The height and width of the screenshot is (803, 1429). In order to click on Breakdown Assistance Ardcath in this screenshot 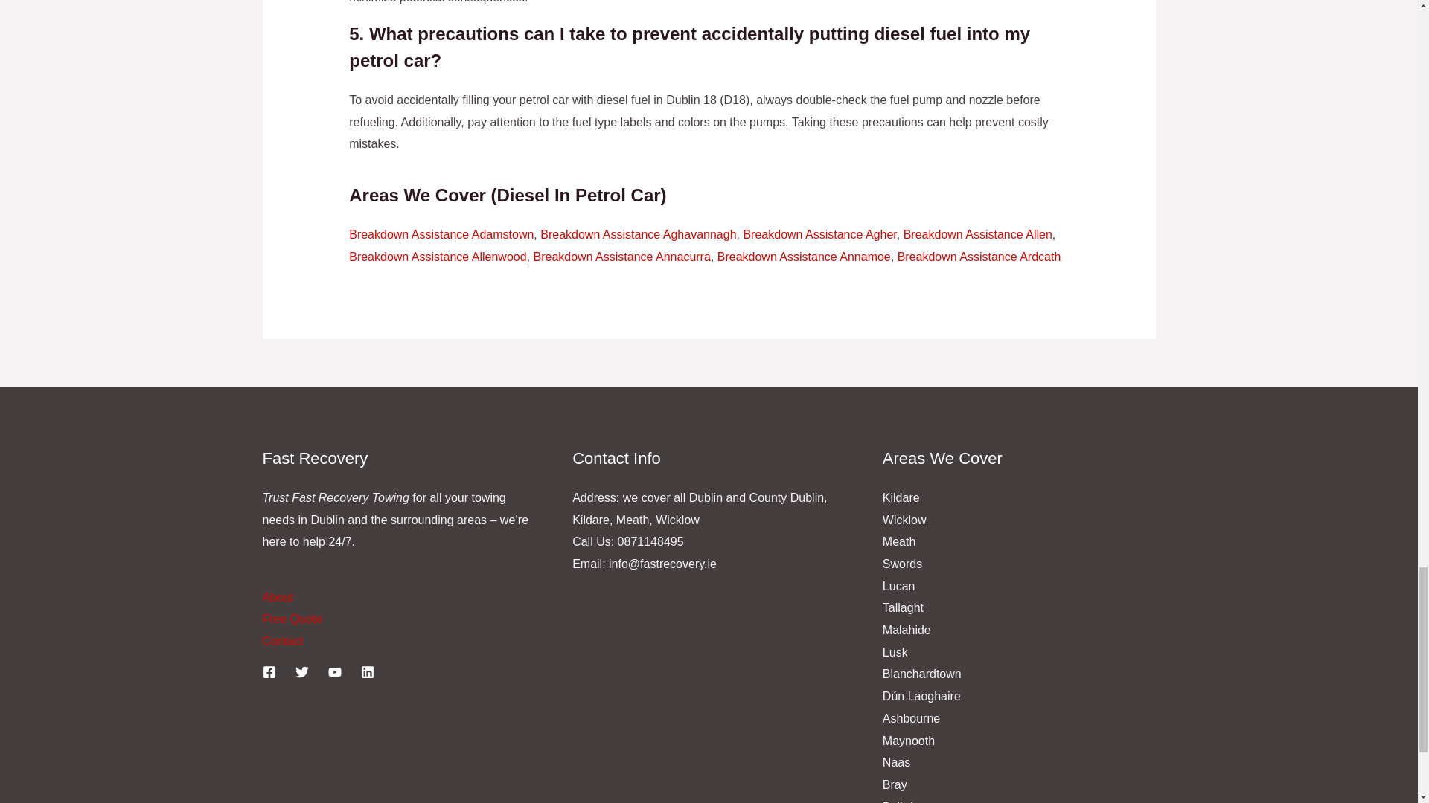, I will do `click(979, 257)`.